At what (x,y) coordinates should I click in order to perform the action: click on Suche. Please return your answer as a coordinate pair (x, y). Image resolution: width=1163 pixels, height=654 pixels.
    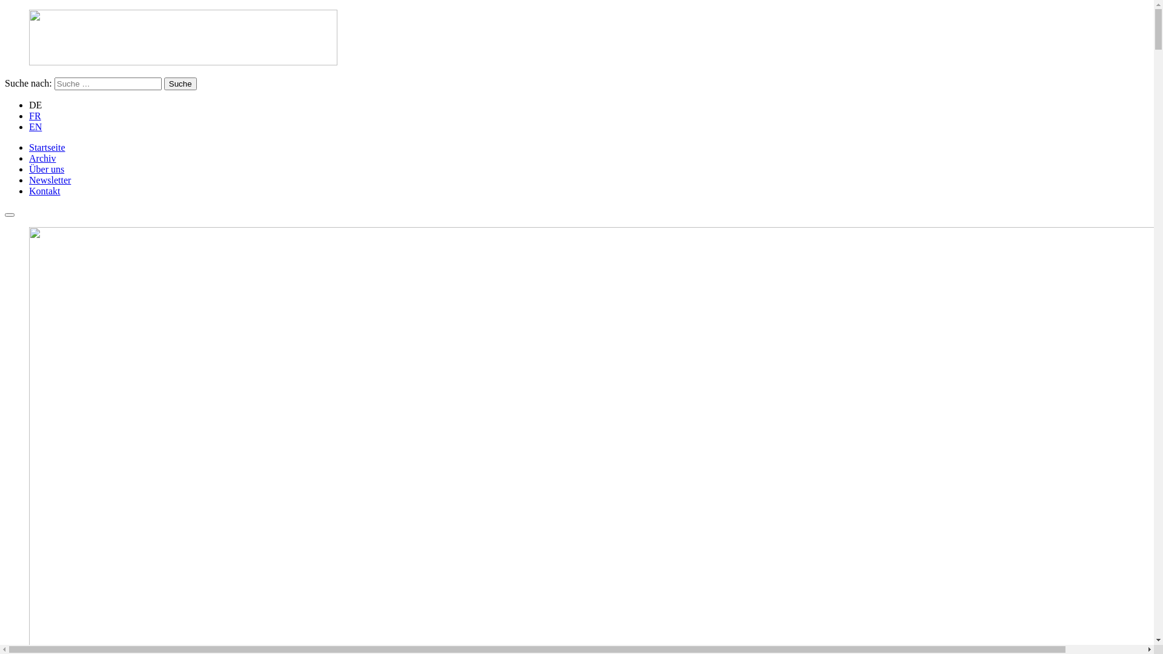
    Looking at the image, I should click on (181, 84).